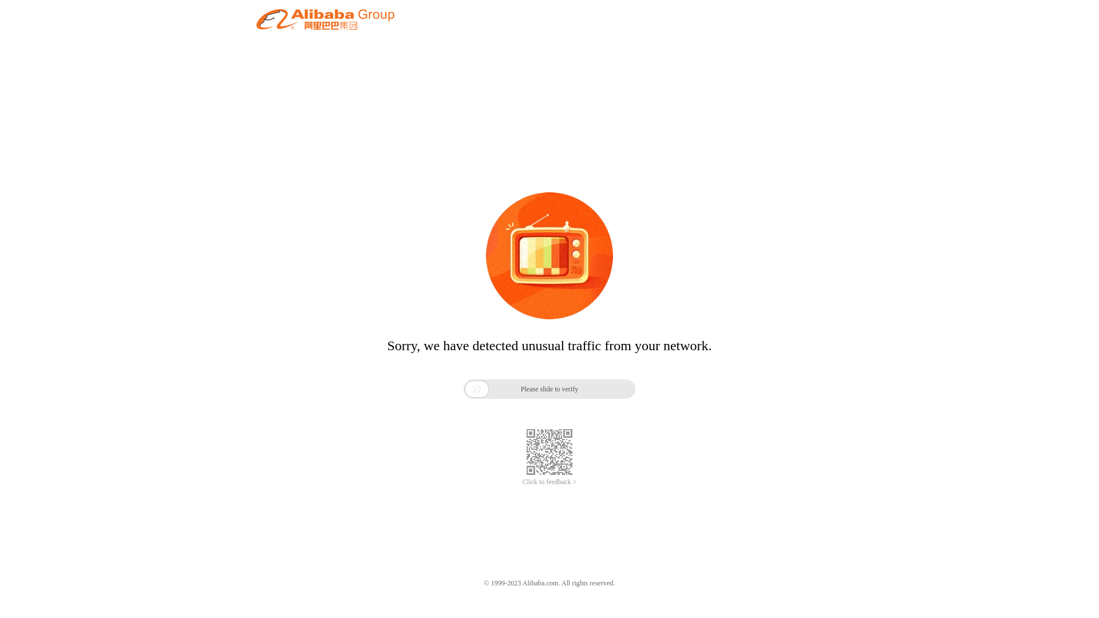 This screenshot has height=618, width=1099. Describe the element at coordinates (549, 482) in the screenshot. I see `Click to feedback >` at that location.